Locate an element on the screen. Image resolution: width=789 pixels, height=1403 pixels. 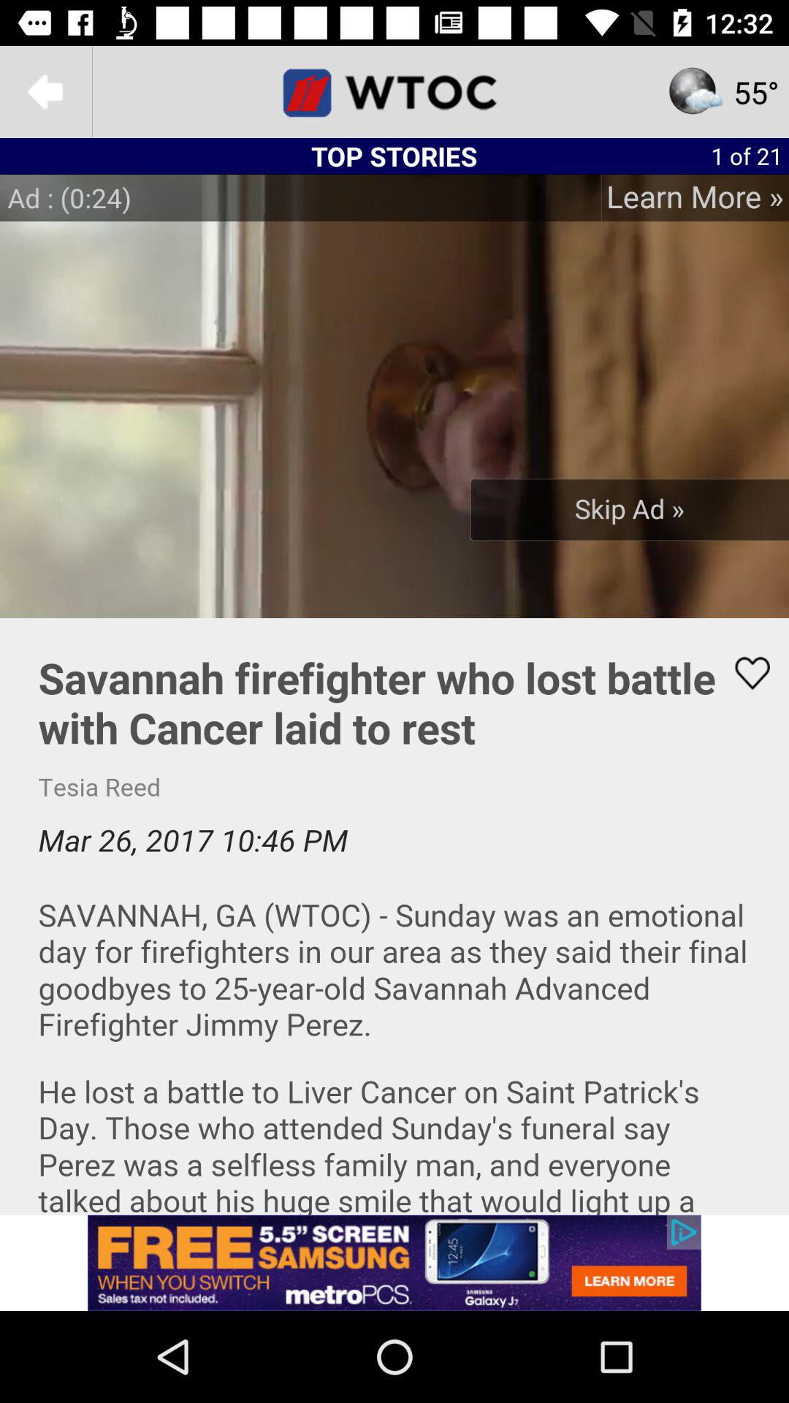
go back button is located at coordinates (46, 92).